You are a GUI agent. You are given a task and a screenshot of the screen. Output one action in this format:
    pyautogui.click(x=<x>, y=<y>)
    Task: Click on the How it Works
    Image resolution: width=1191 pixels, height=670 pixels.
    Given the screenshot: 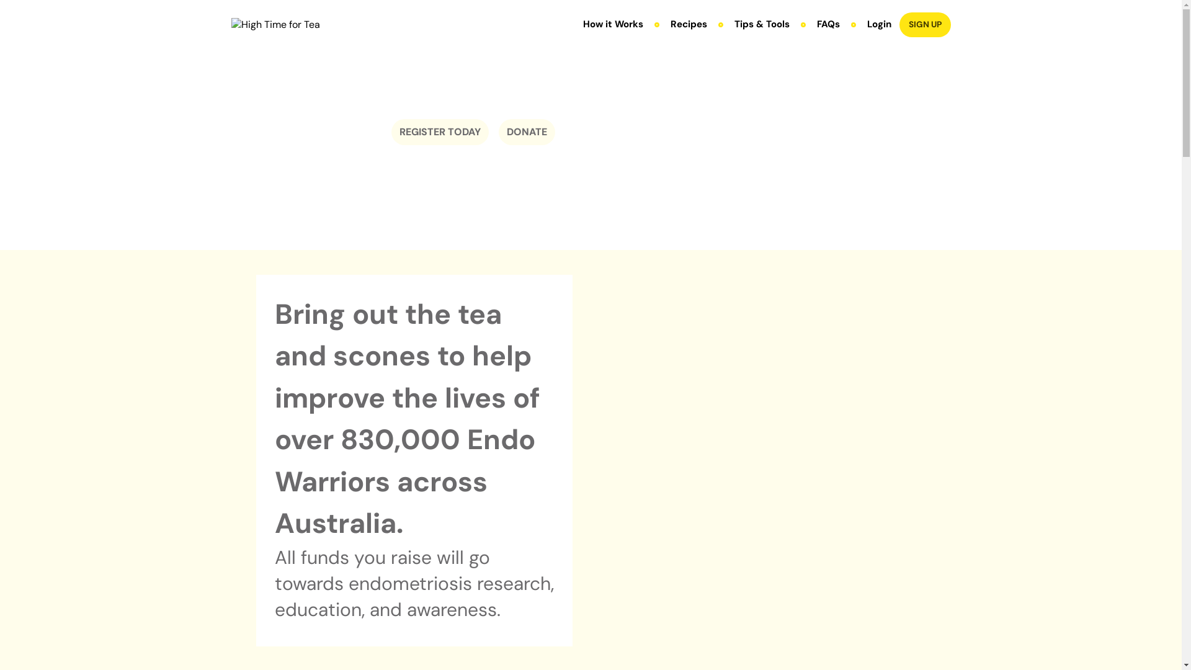 What is the action you would take?
    pyautogui.click(x=613, y=25)
    